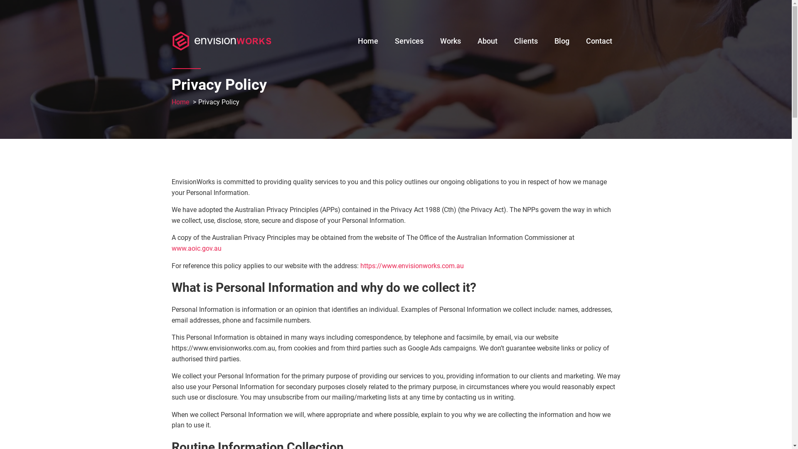  I want to click on About, so click(487, 39).